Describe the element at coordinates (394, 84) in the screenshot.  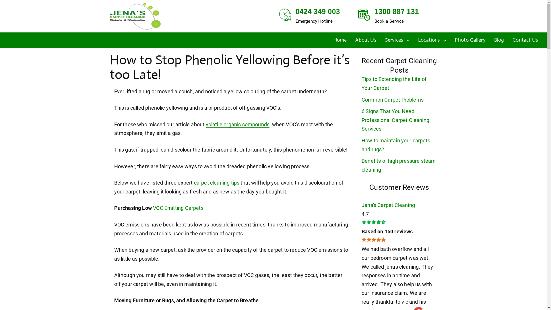
I see `Tips to Extending the Life of Your Carpet` at that location.